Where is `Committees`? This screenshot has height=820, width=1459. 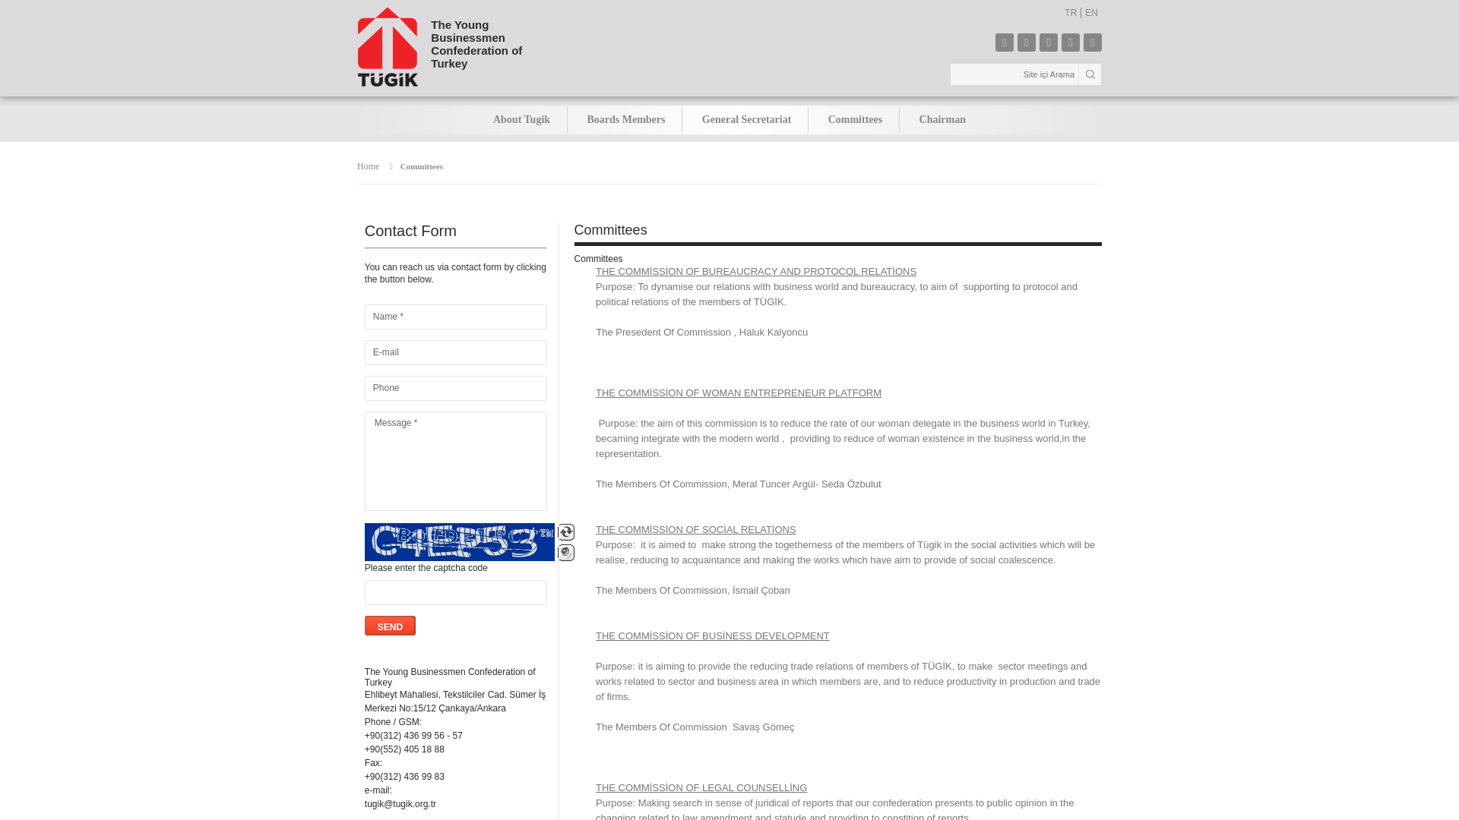 Committees is located at coordinates (856, 120).